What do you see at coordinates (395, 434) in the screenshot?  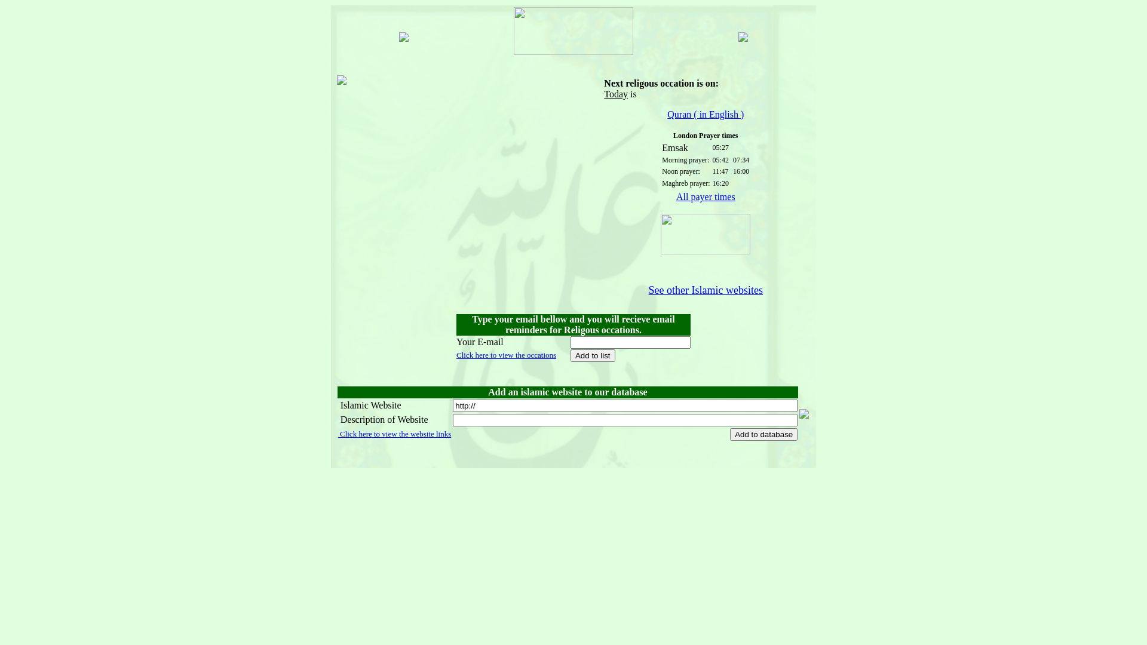 I see ` Click here to view the website links` at bounding box center [395, 434].